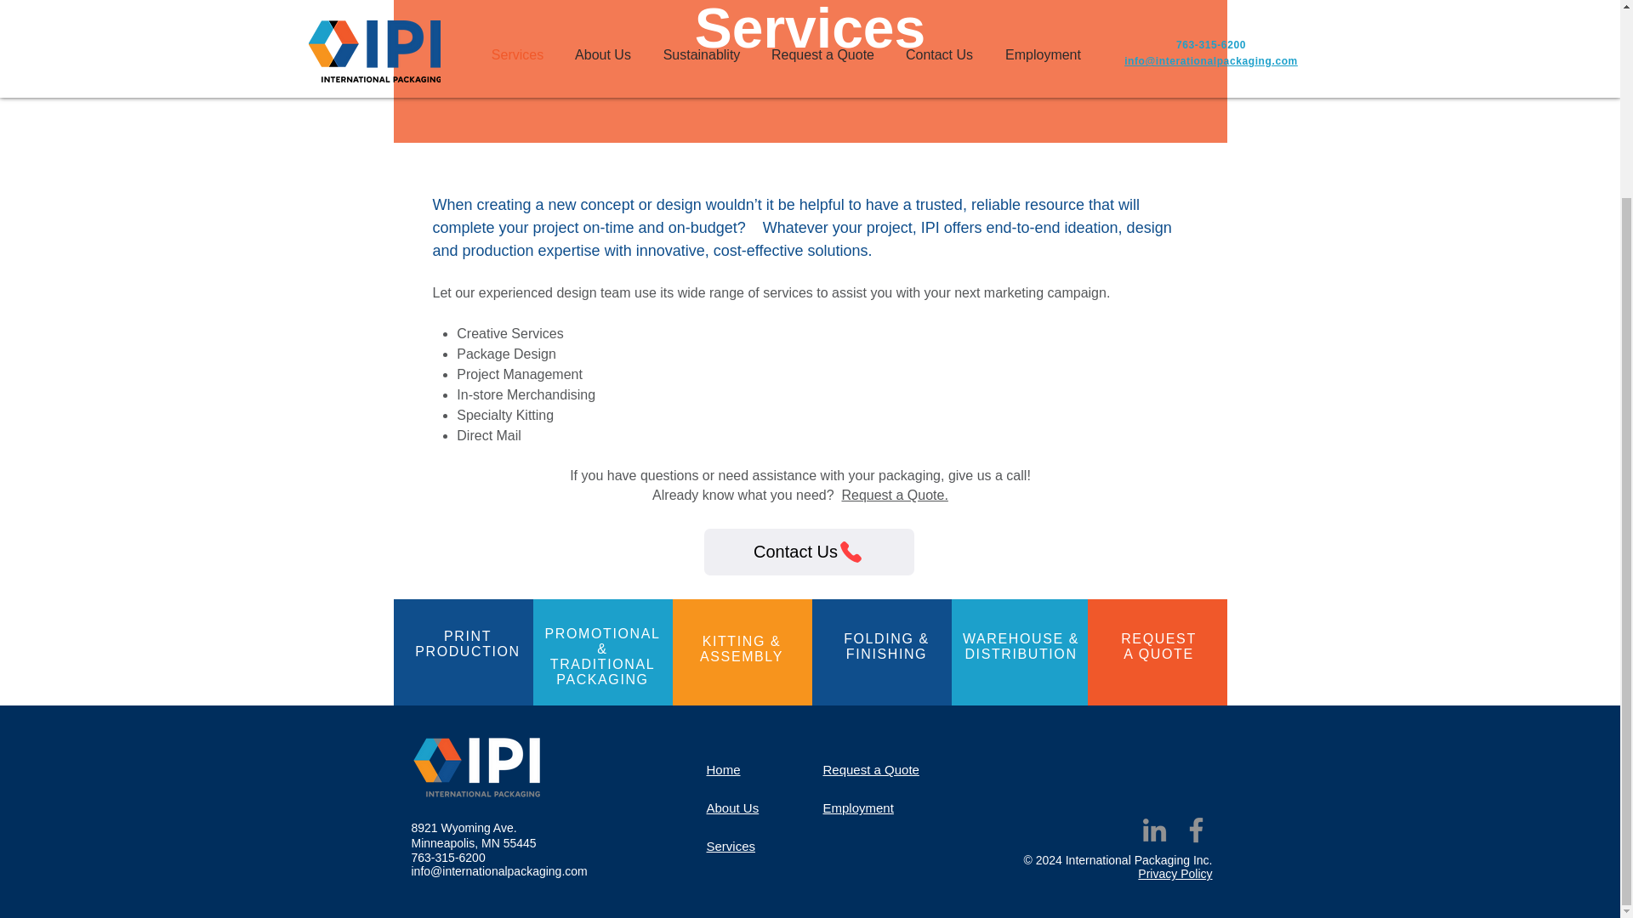 This screenshot has height=918, width=1633. I want to click on Contact Us, so click(809, 552).